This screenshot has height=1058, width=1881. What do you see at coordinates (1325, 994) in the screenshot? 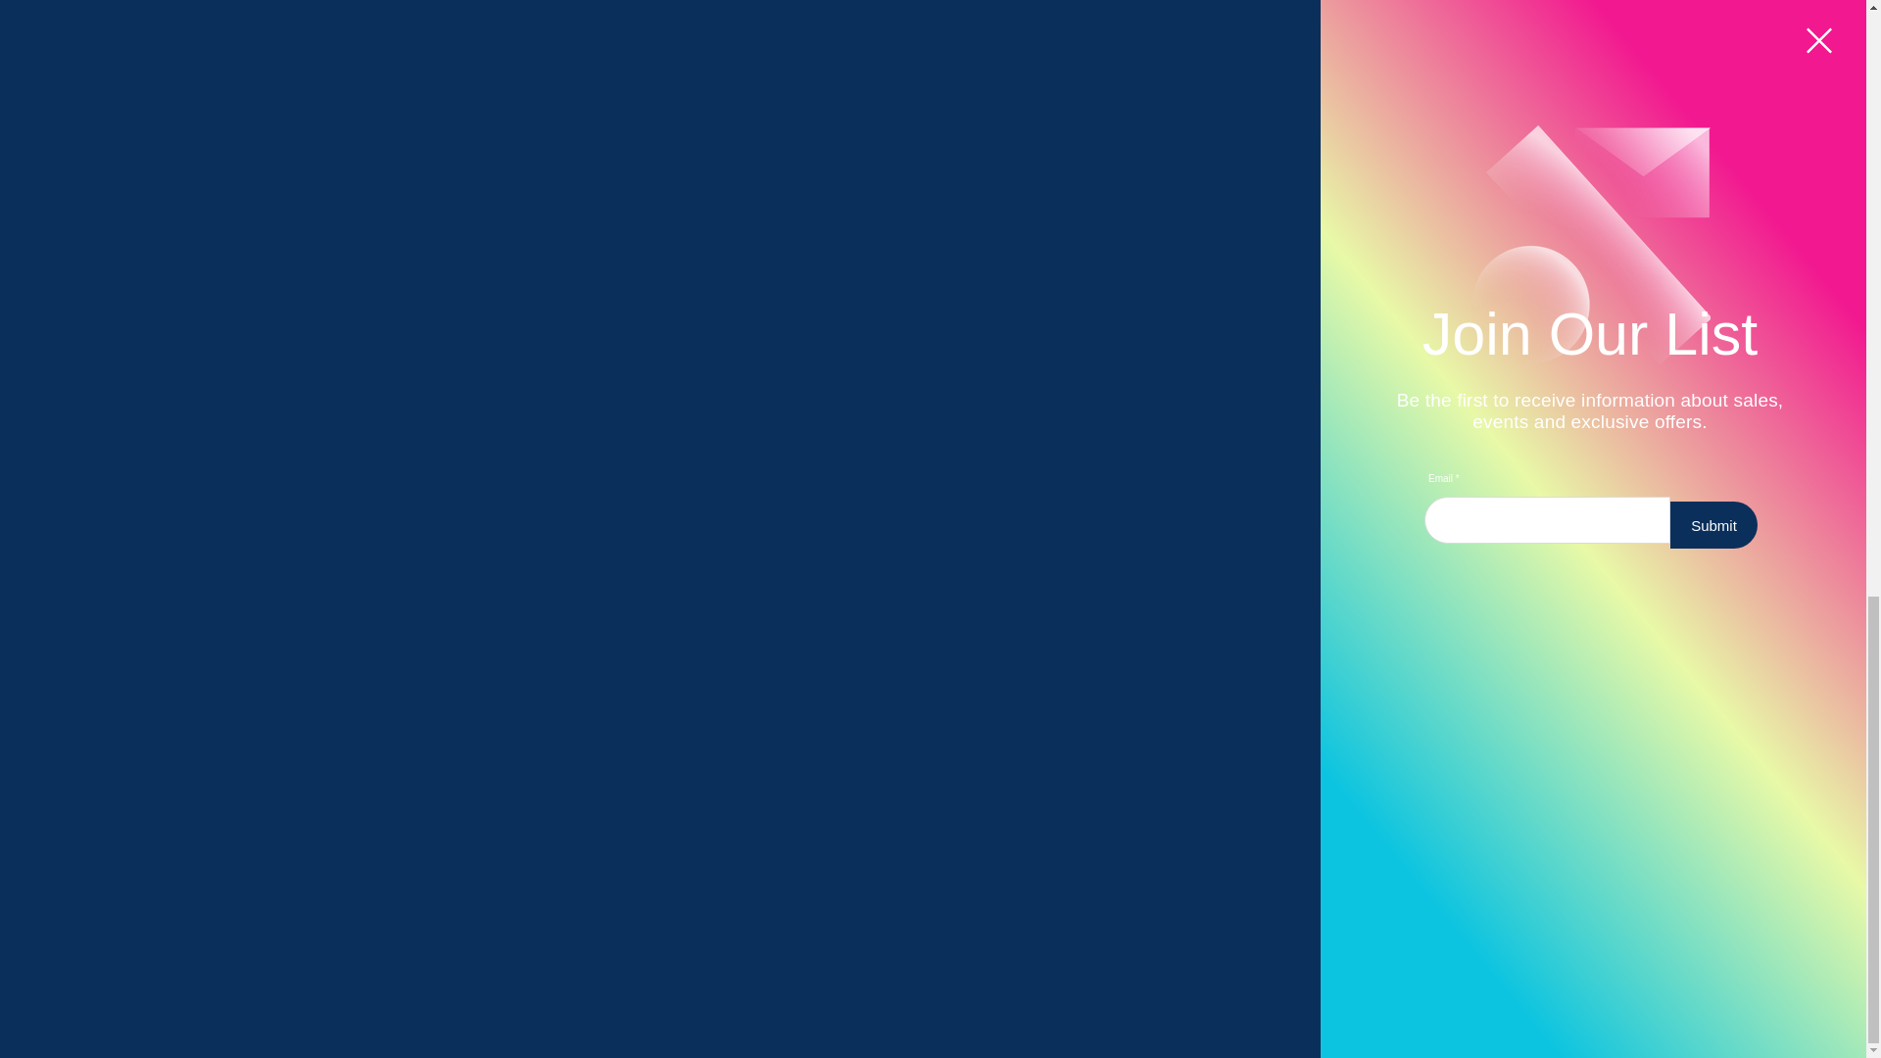
I see `Subscribe` at bounding box center [1325, 994].